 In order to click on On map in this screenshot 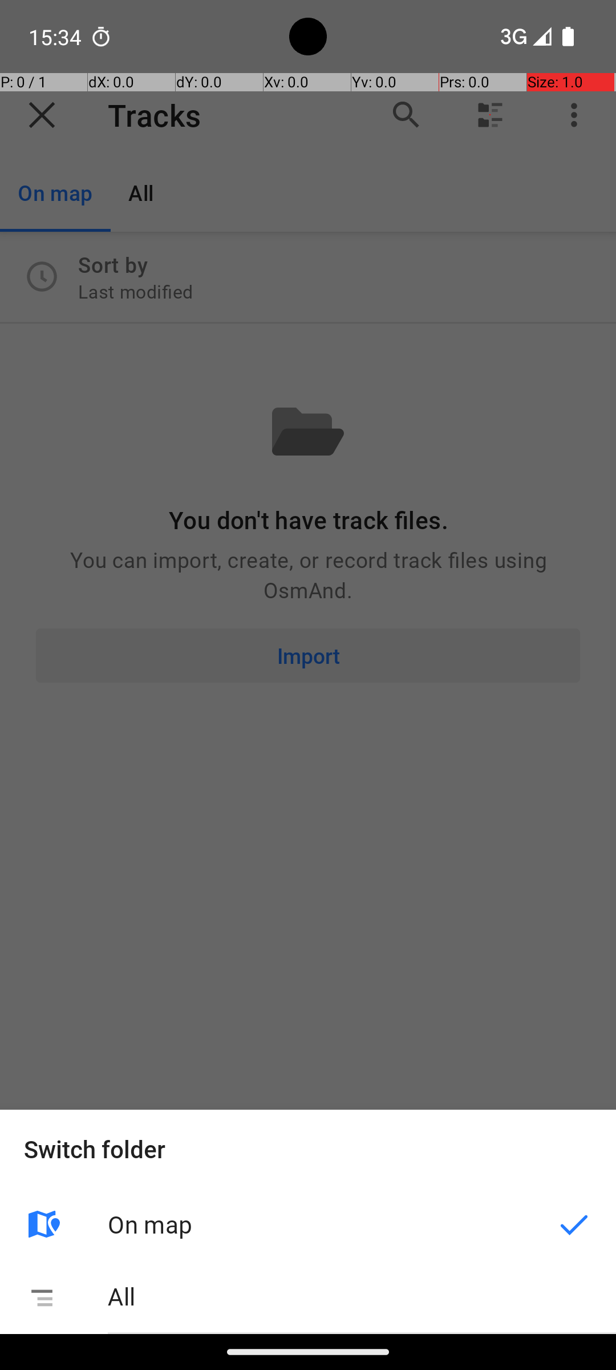, I will do `click(320, 1224)`.